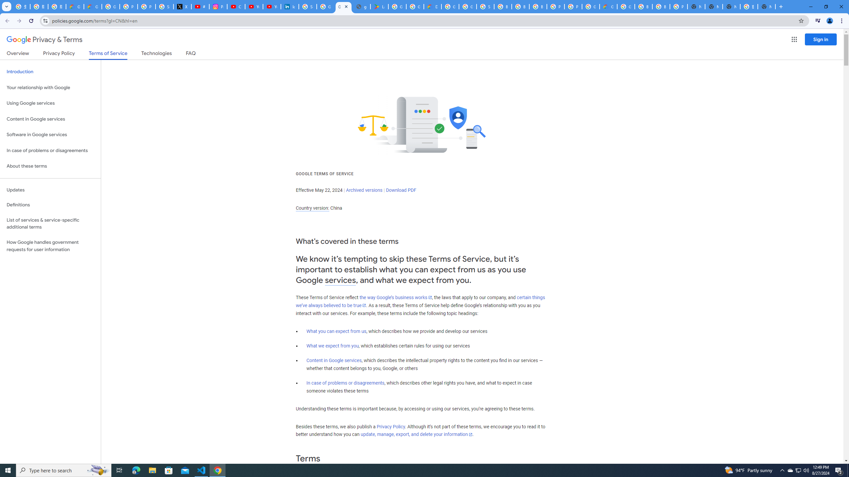 The height and width of the screenshot is (477, 849). I want to click on Last Shelter: Survival - Apps on Google Play, so click(379, 7).